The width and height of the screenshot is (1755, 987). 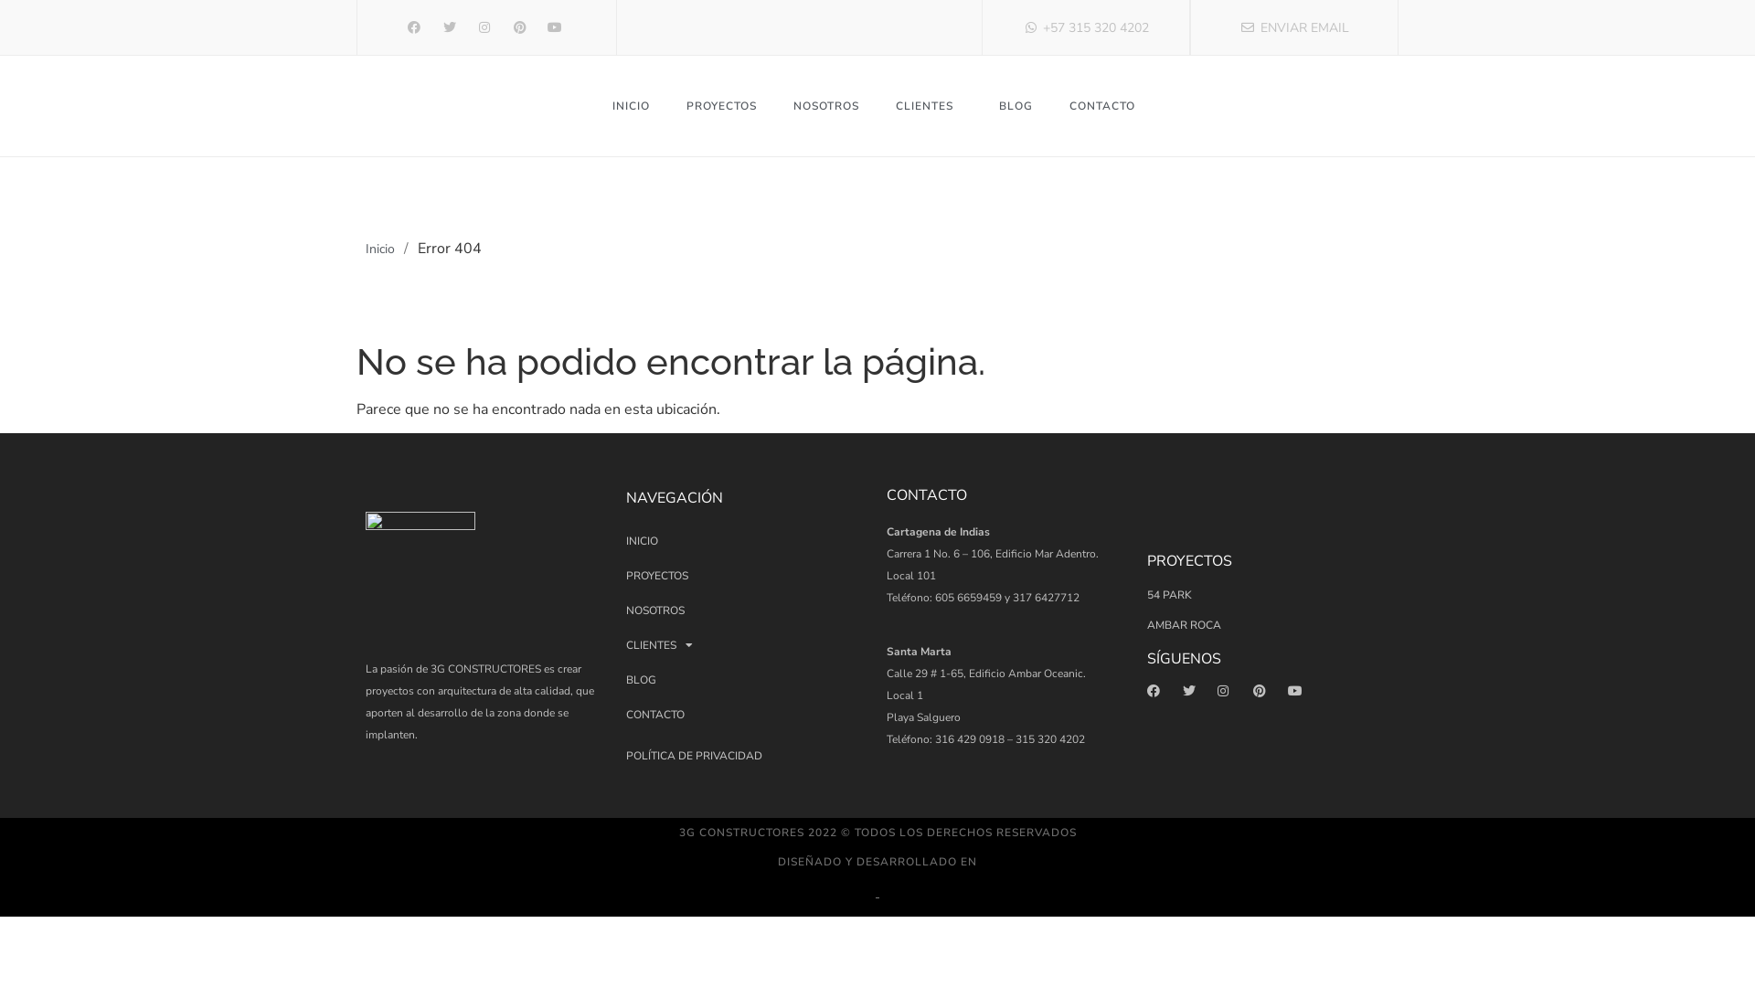 What do you see at coordinates (748, 610) in the screenshot?
I see `NOSOTROS` at bounding box center [748, 610].